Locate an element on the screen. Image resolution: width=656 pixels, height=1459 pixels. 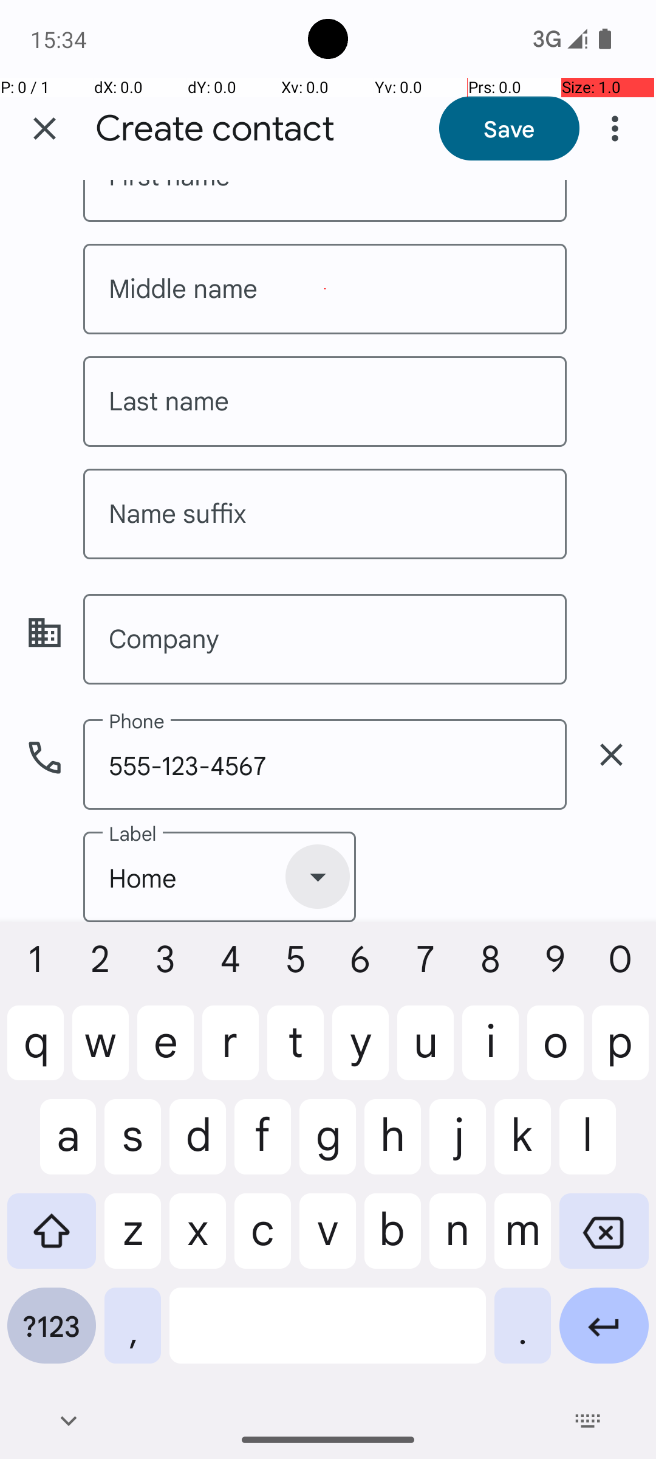
u is located at coordinates (425, 1052).